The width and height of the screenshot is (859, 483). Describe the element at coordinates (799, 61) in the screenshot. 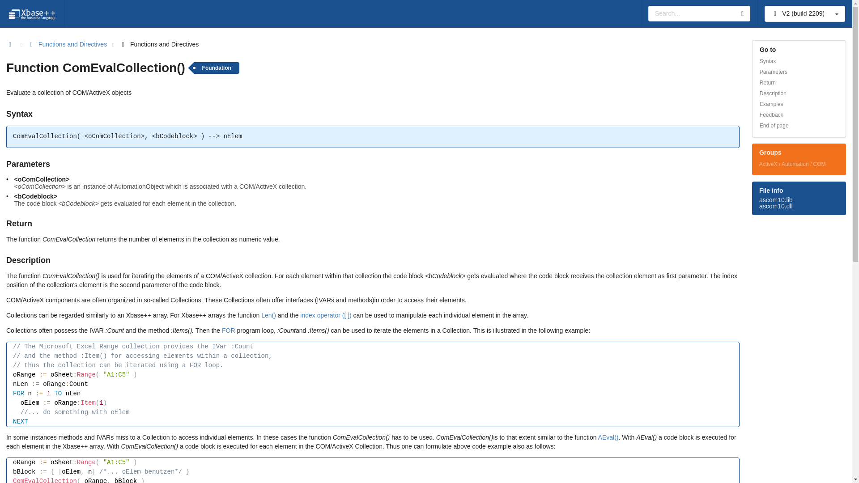

I see `Syntax` at that location.